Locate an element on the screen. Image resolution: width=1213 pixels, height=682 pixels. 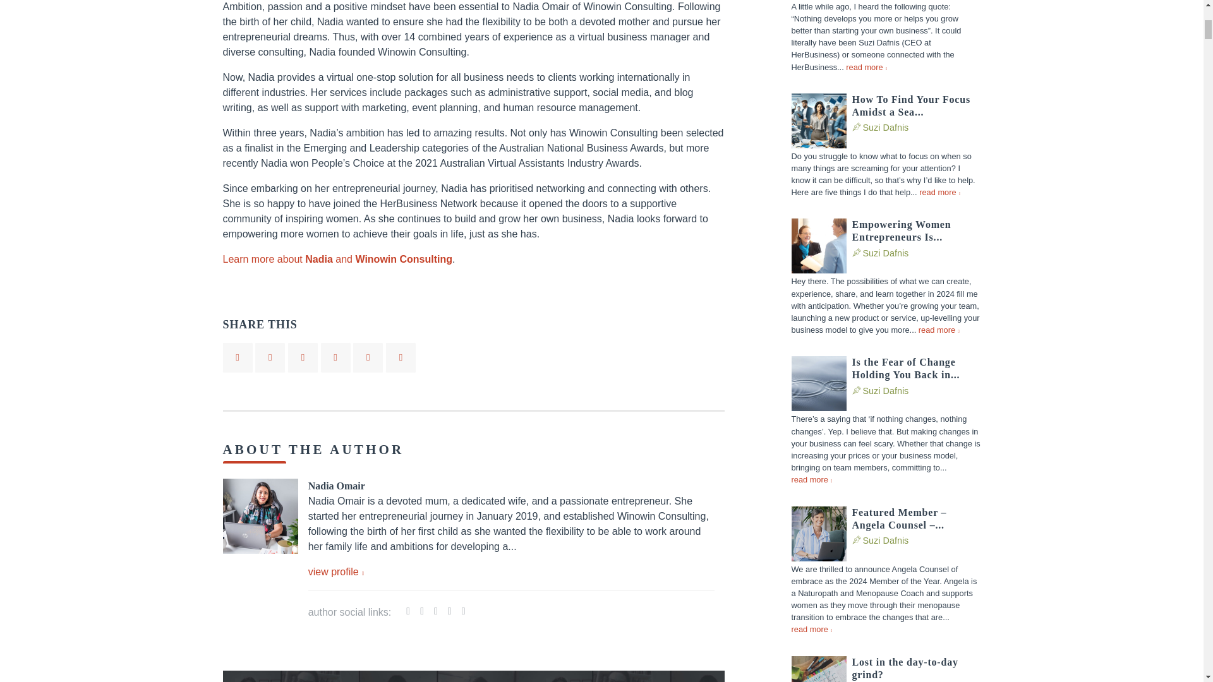
read more is located at coordinates (866, 67).